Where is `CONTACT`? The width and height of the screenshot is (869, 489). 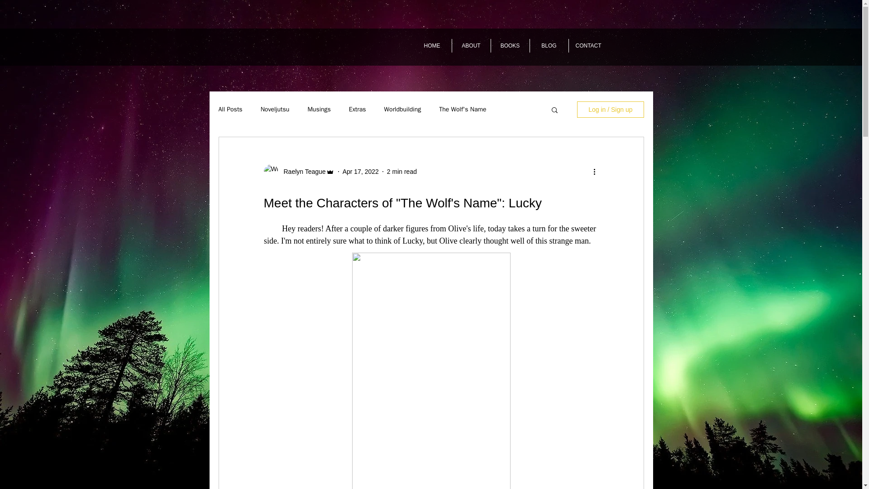 CONTACT is located at coordinates (587, 45).